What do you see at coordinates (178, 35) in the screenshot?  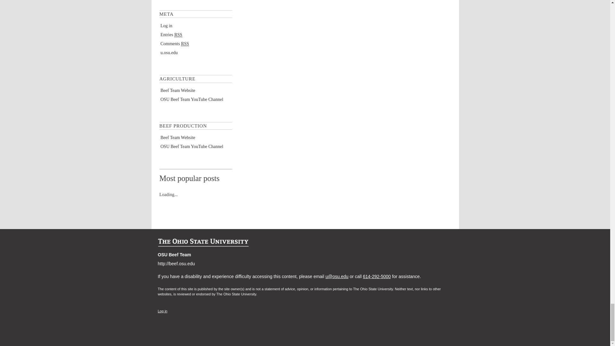 I see `Really Simple Syndication` at bounding box center [178, 35].